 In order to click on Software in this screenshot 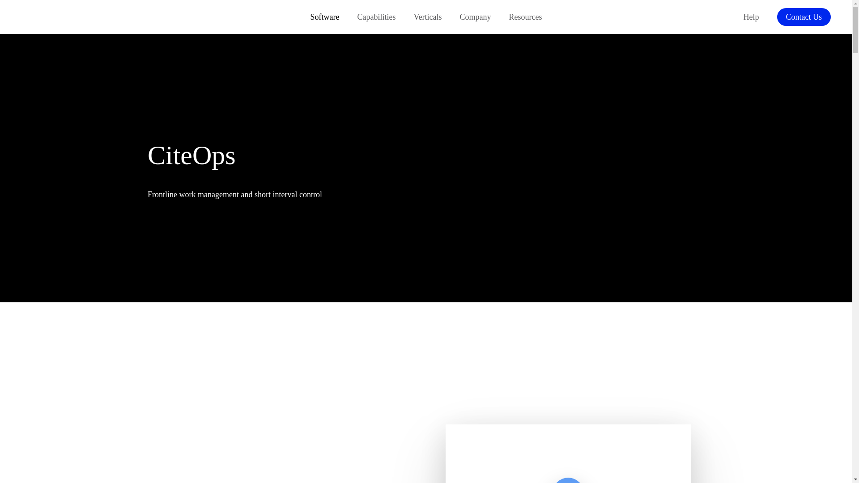, I will do `click(325, 17)`.